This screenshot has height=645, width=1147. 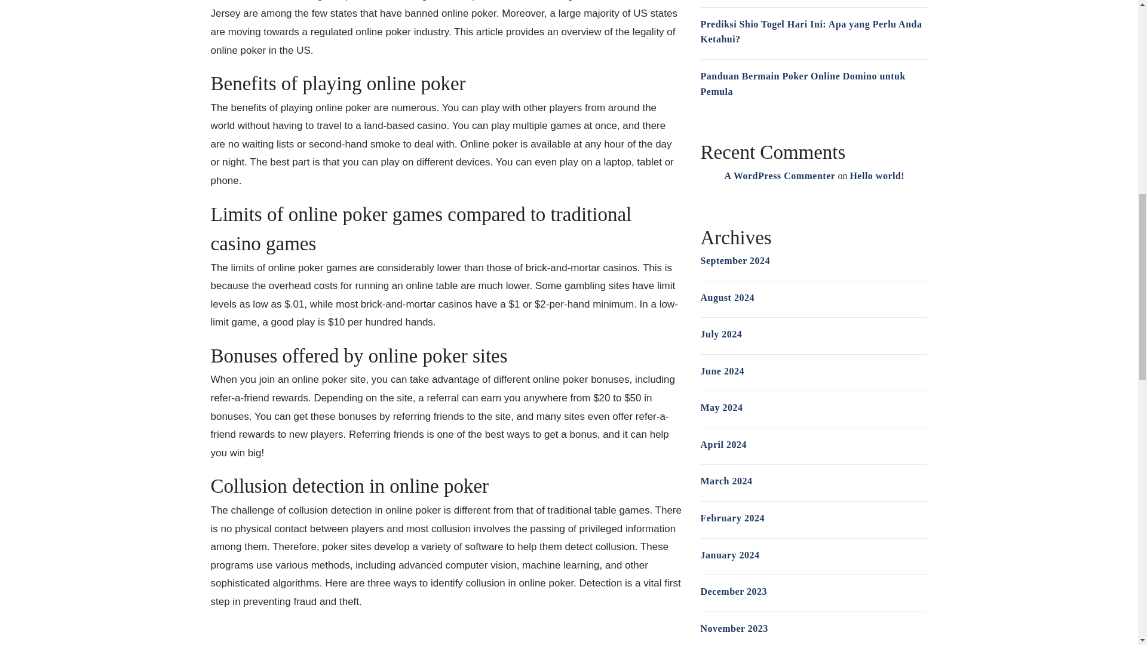 What do you see at coordinates (779, 176) in the screenshot?
I see `A WordPress Commenter` at bounding box center [779, 176].